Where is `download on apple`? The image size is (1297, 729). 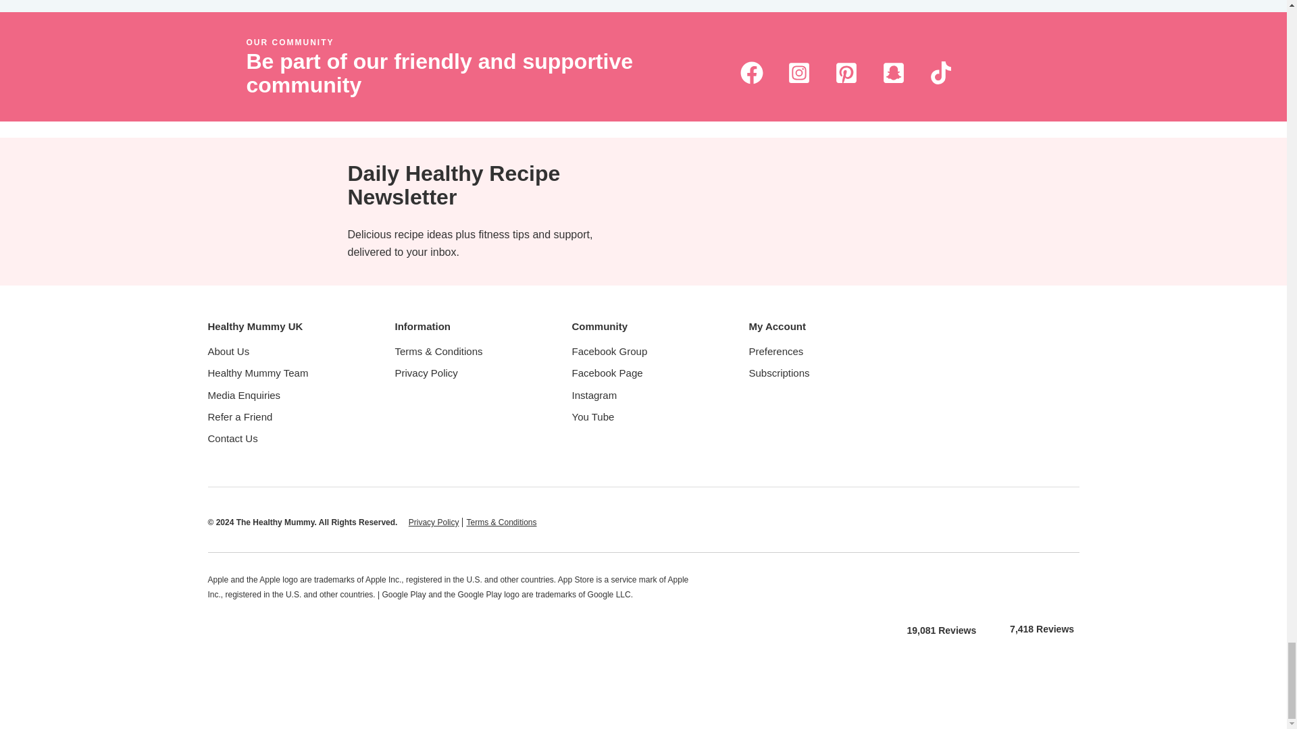 download on apple is located at coordinates (942, 590).